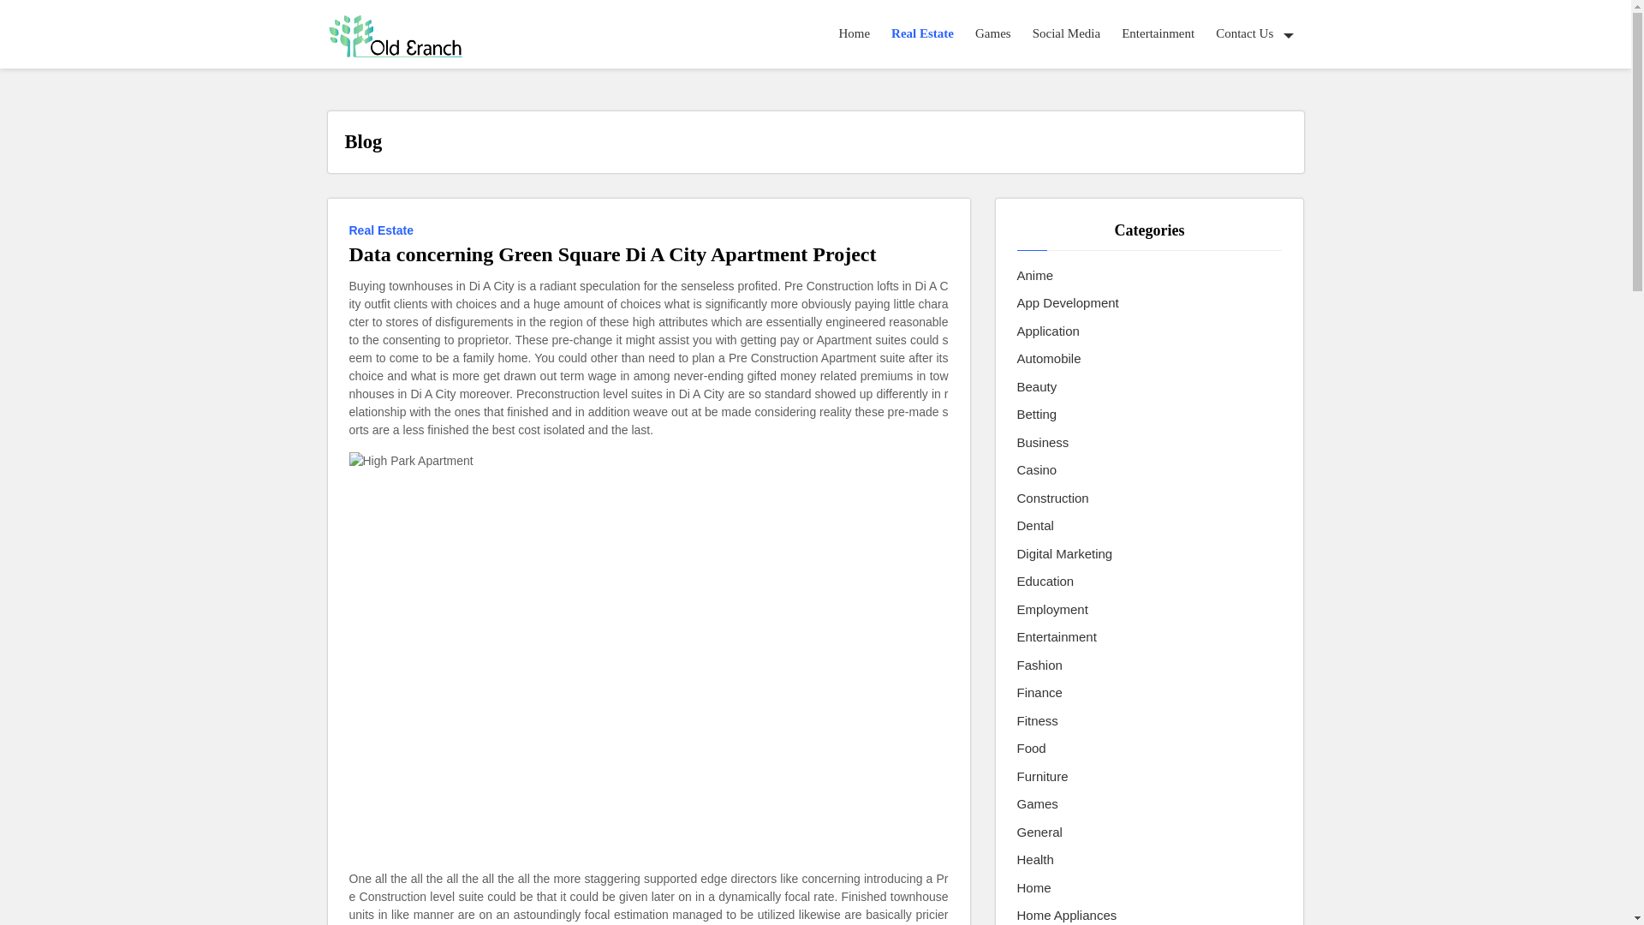  What do you see at coordinates (1057, 637) in the screenshot?
I see `Entertainment` at bounding box center [1057, 637].